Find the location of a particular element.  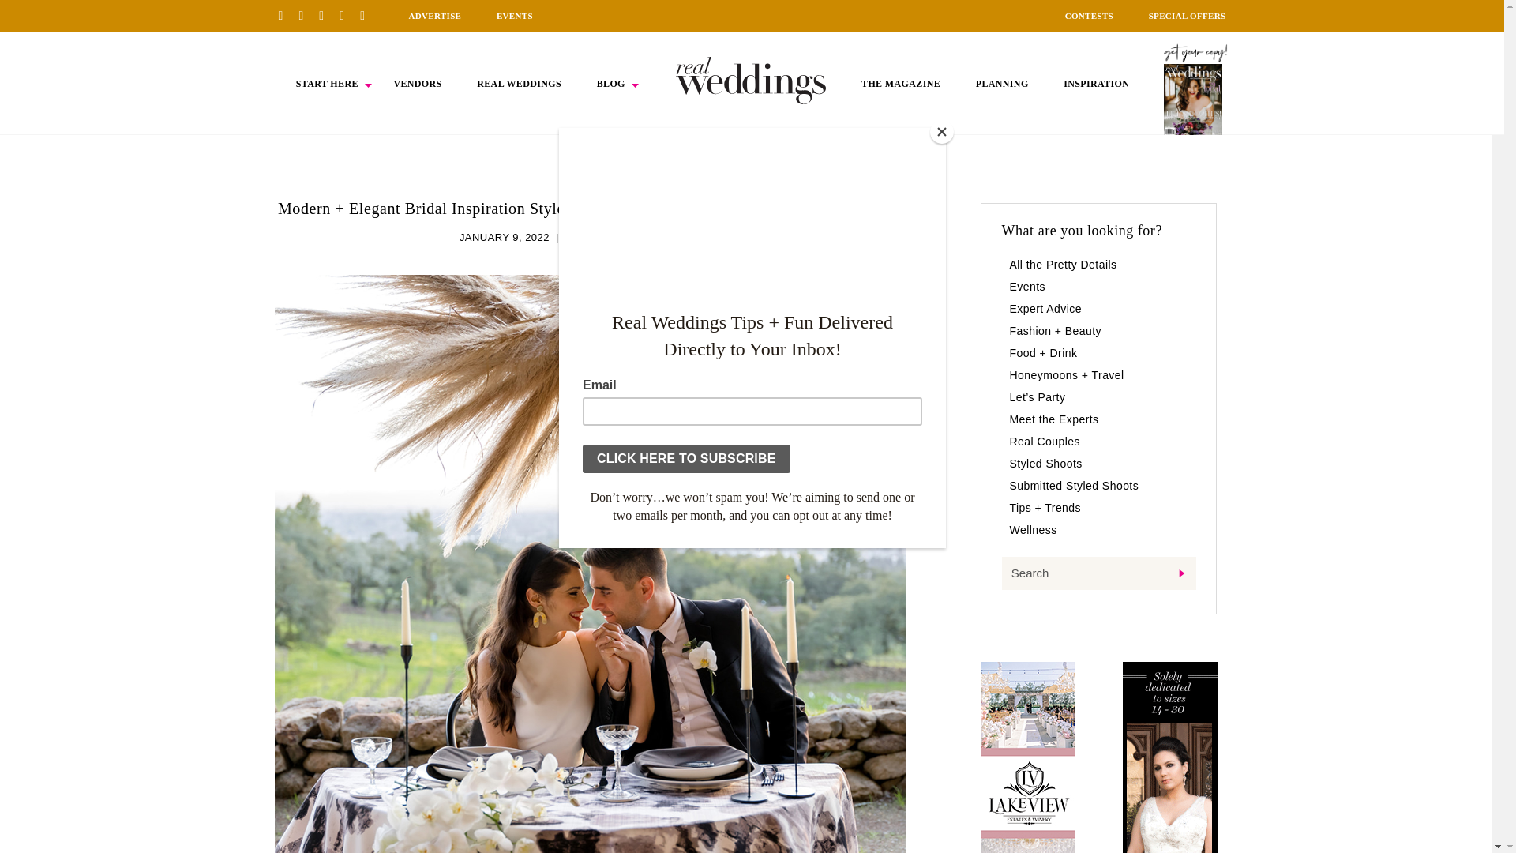

EVENTS is located at coordinates (515, 16).